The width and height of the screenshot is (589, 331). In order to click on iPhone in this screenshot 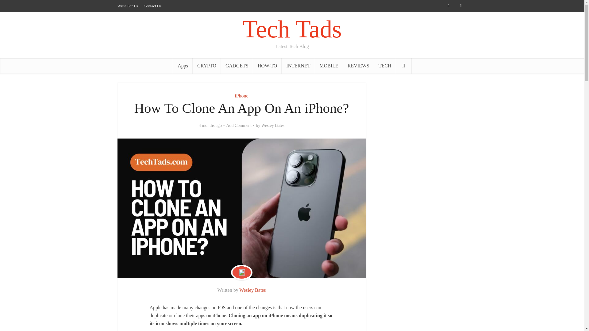, I will do `click(241, 96)`.